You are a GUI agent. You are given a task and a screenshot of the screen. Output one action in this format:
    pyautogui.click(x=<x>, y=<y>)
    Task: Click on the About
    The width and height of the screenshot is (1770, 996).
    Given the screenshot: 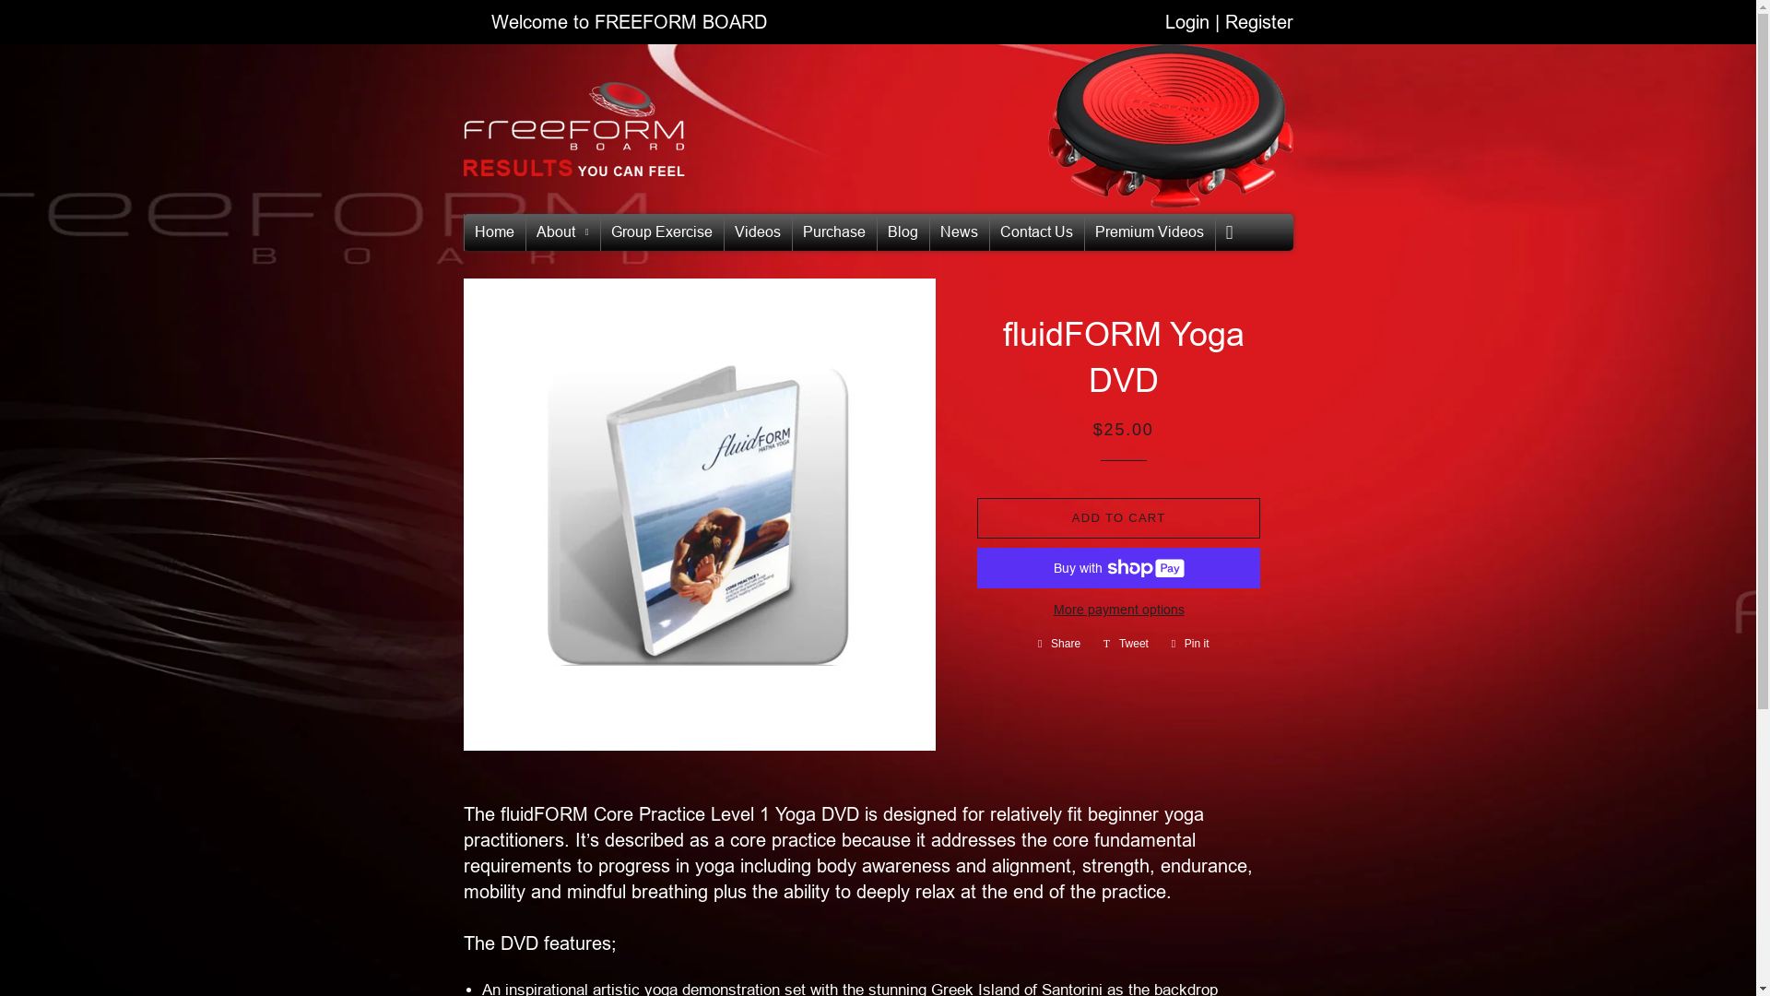 What is the action you would take?
    pyautogui.click(x=562, y=233)
    